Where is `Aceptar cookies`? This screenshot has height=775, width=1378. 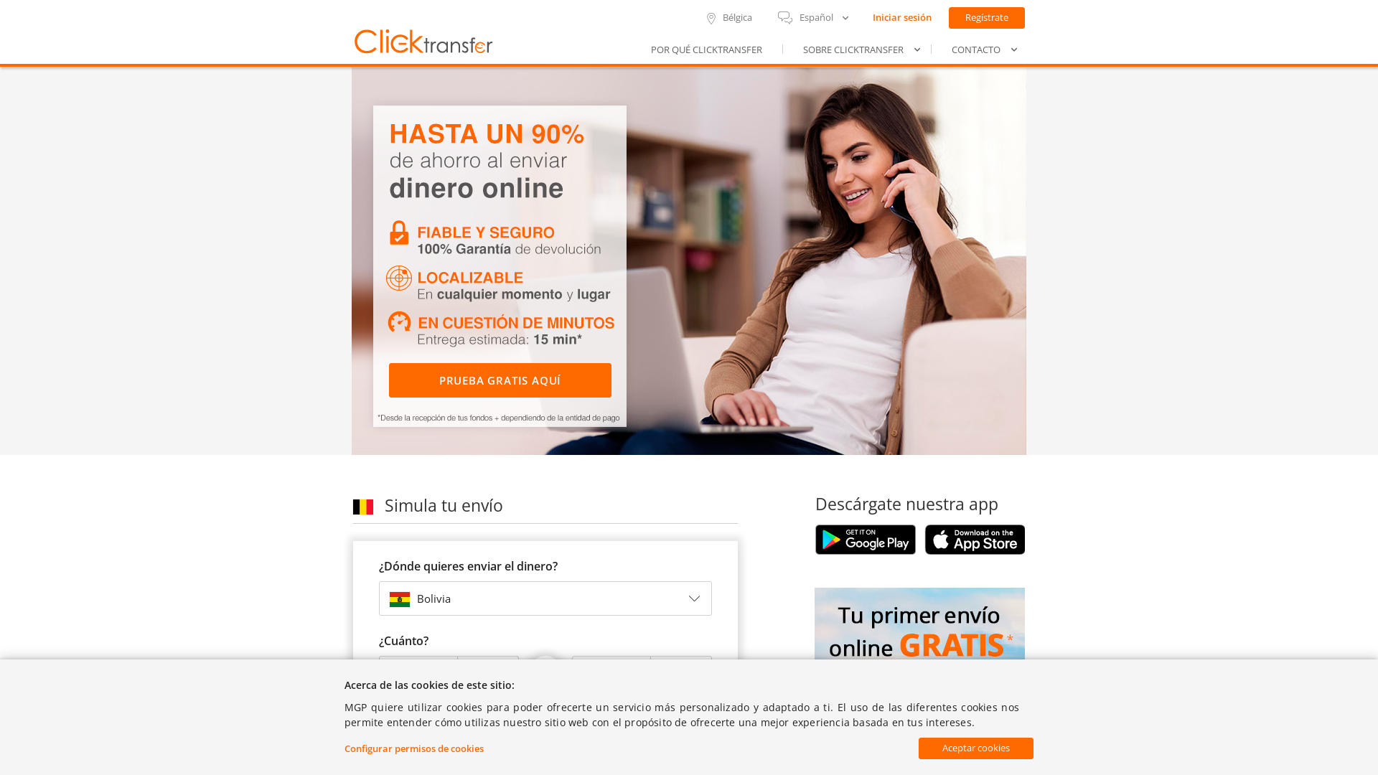 Aceptar cookies is located at coordinates (976, 748).